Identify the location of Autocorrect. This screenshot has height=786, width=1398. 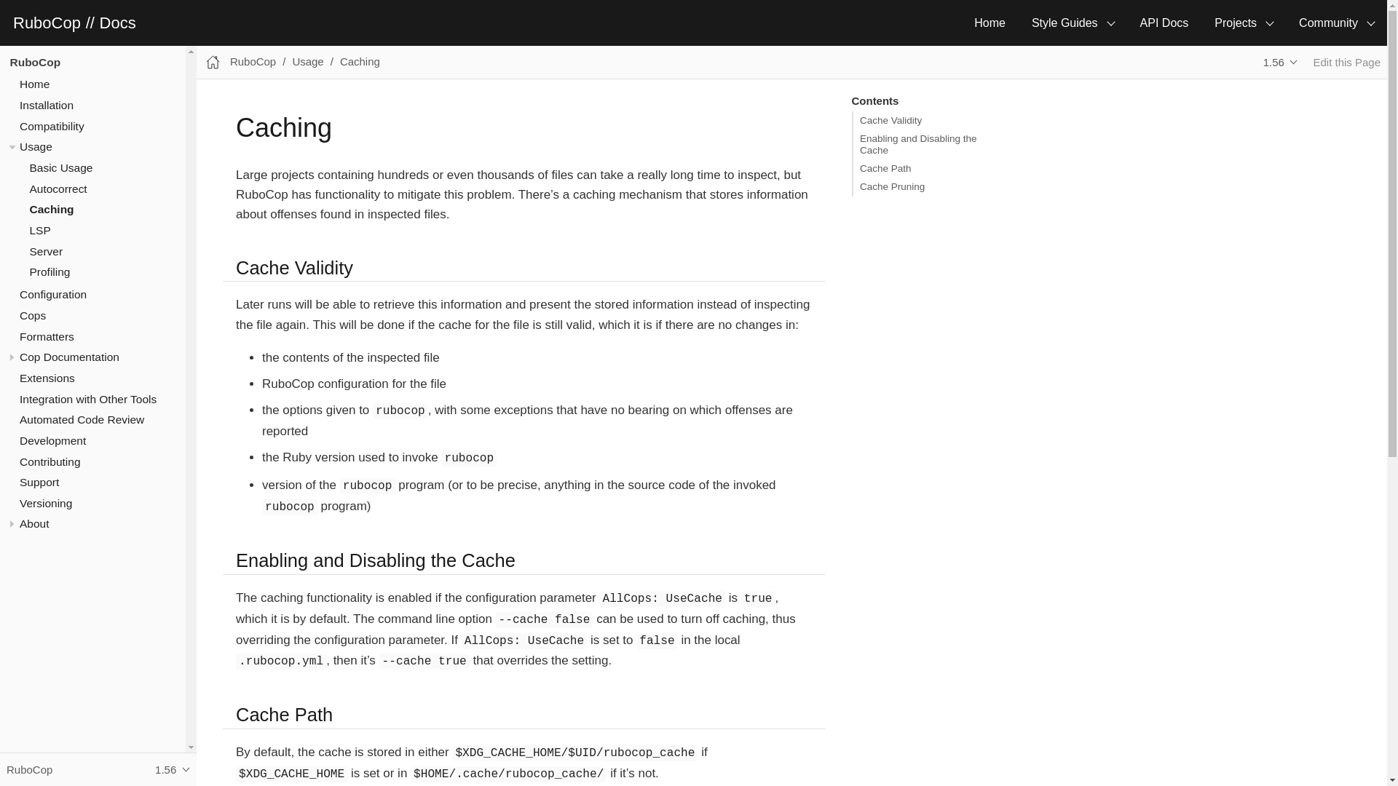
(58, 188).